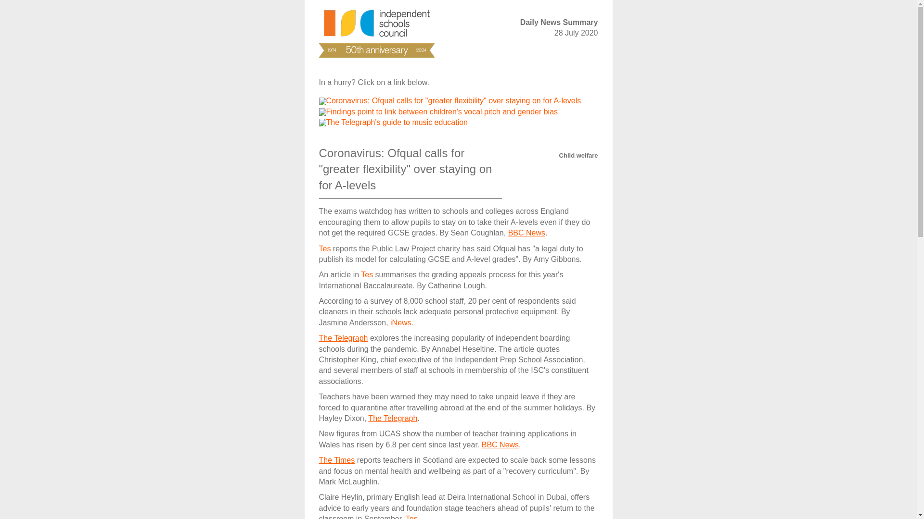 The width and height of the screenshot is (924, 519). I want to click on BBC News, so click(500, 445).